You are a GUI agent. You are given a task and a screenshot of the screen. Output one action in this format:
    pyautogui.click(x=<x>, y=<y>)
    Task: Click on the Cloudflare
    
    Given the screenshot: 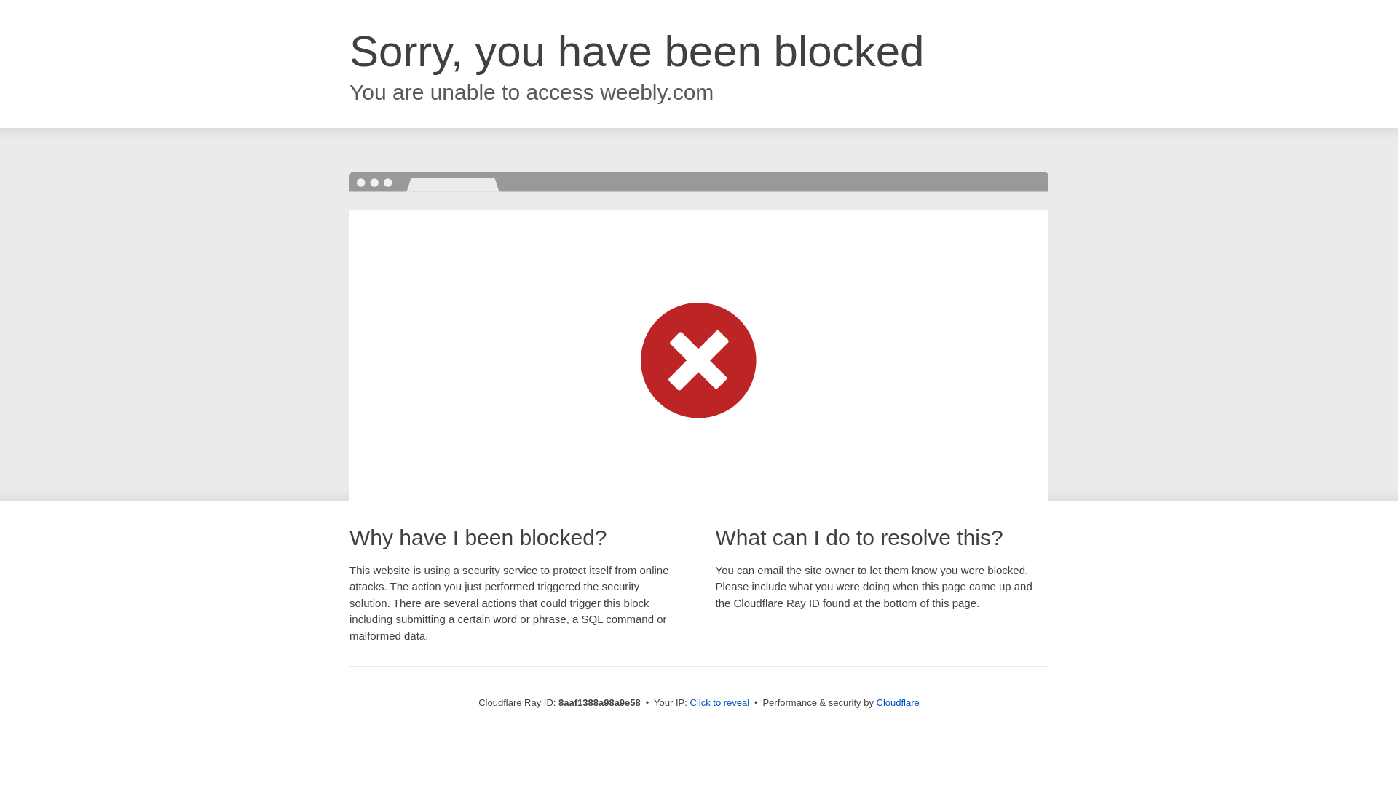 What is the action you would take?
    pyautogui.click(x=898, y=702)
    